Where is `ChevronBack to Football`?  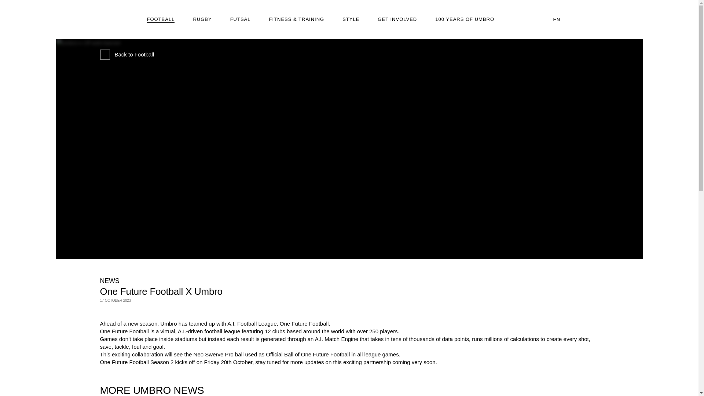
ChevronBack to Football is located at coordinates (127, 54).